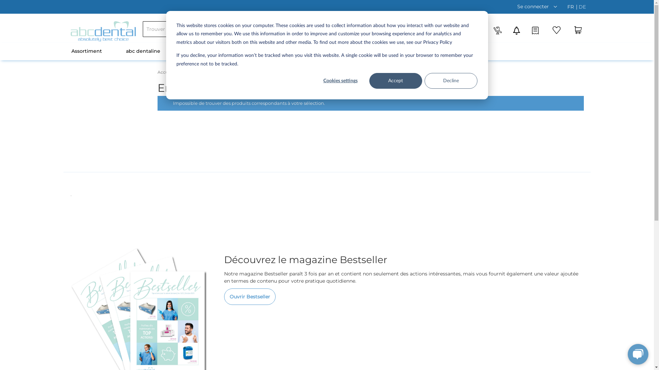  What do you see at coordinates (340, 81) in the screenshot?
I see `Cookies settings` at bounding box center [340, 81].